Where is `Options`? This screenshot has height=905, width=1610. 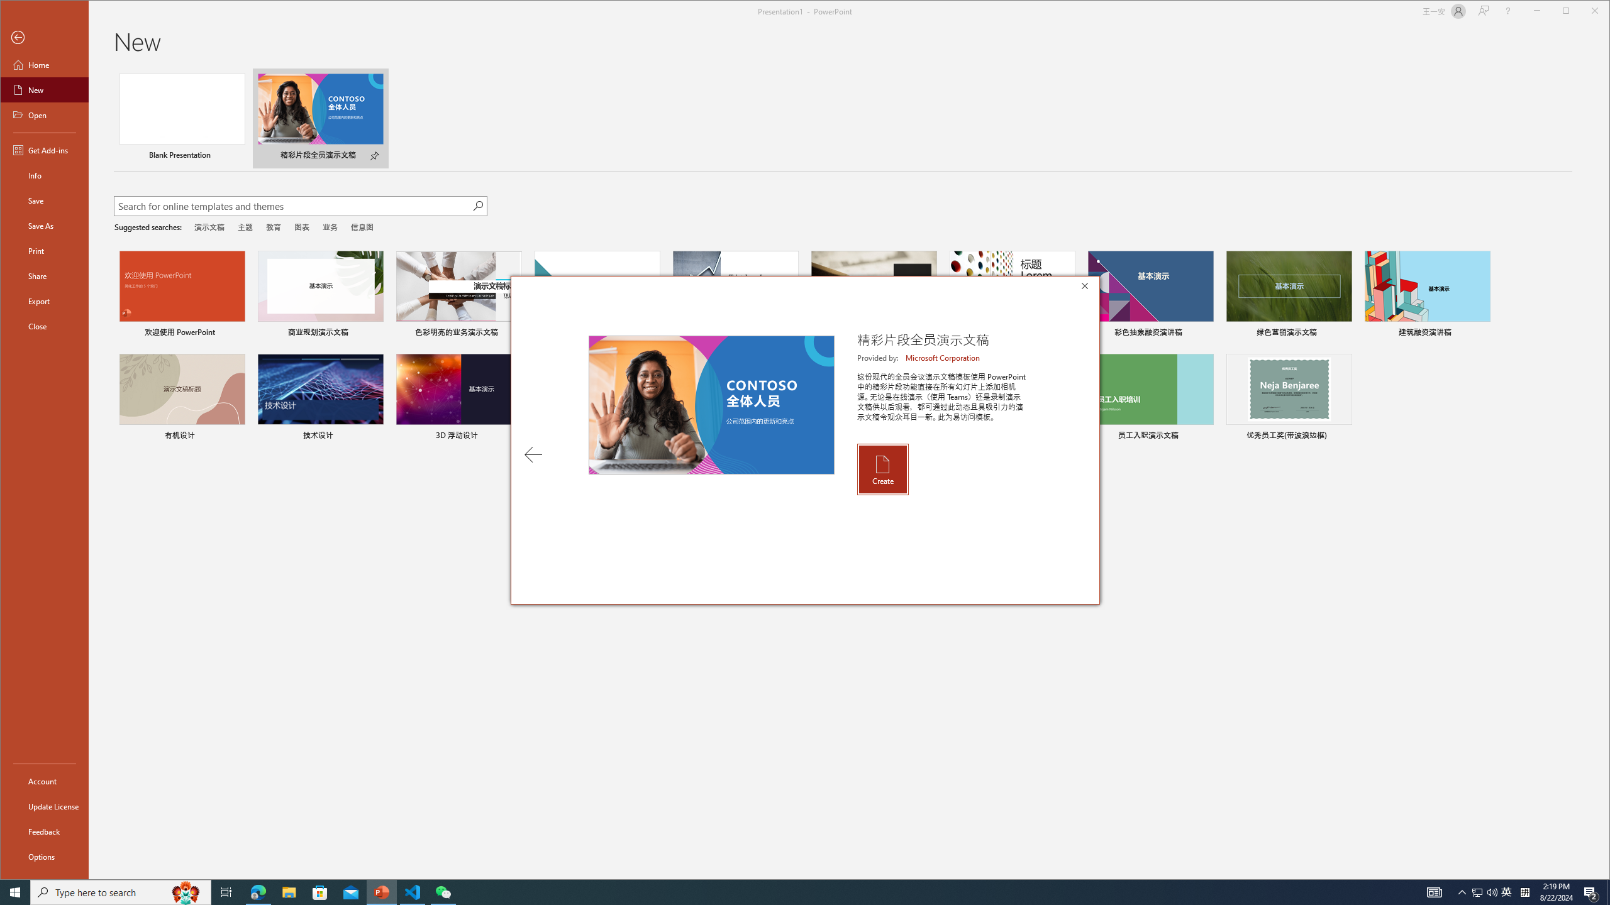
Options is located at coordinates (44, 856).